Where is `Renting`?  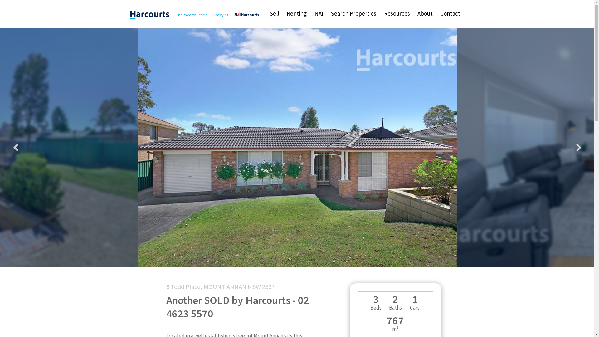
Renting is located at coordinates (297, 14).